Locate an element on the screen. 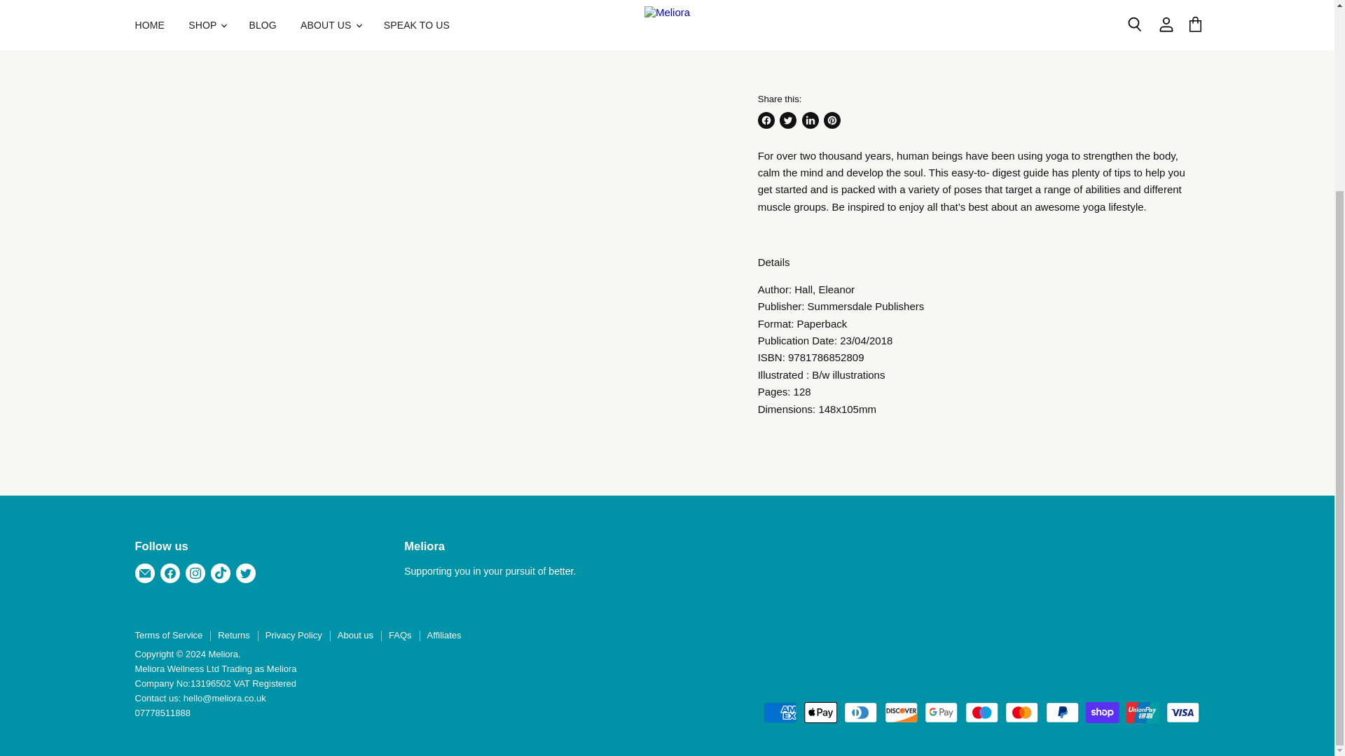  Twitter is located at coordinates (245, 573).